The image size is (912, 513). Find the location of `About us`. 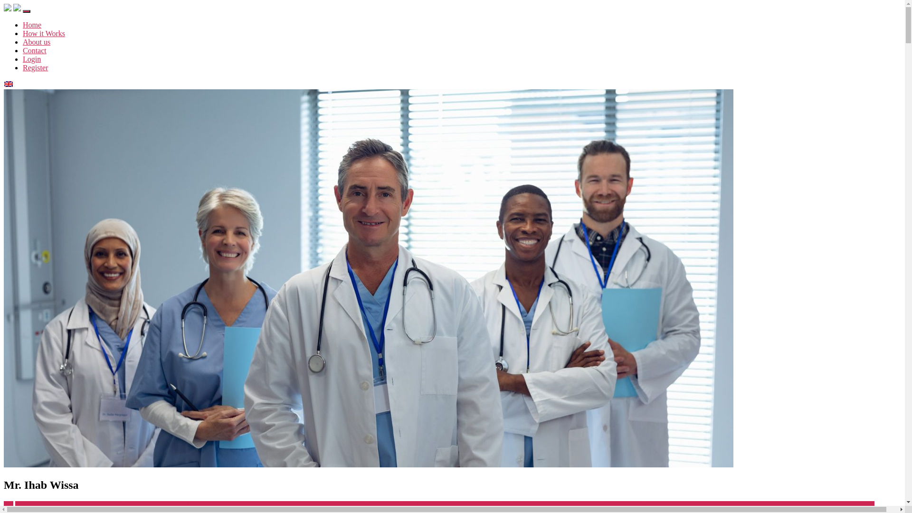

About us is located at coordinates (37, 42).